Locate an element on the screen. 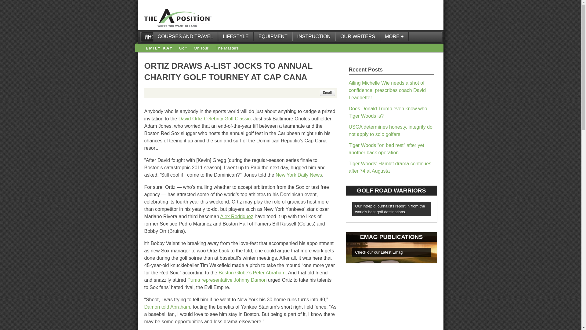  Alex Rodriguez is located at coordinates (237, 216).